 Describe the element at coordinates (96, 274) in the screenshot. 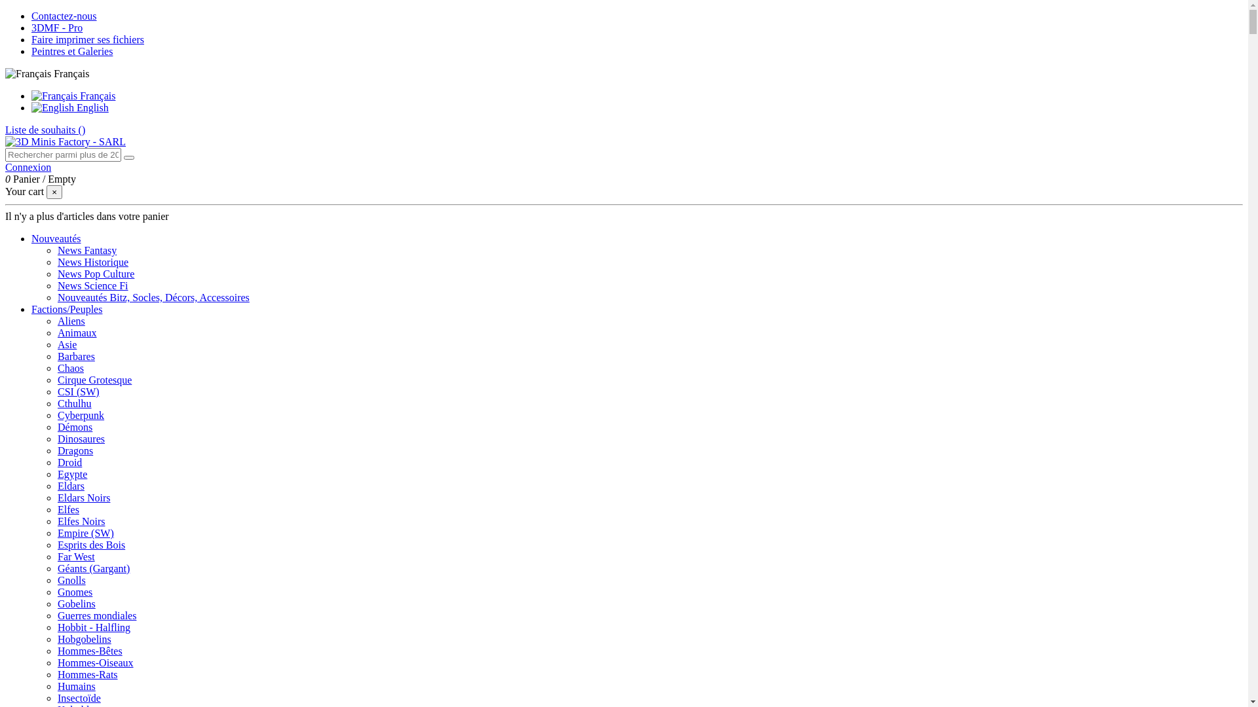

I see `News Pop Culture` at that location.